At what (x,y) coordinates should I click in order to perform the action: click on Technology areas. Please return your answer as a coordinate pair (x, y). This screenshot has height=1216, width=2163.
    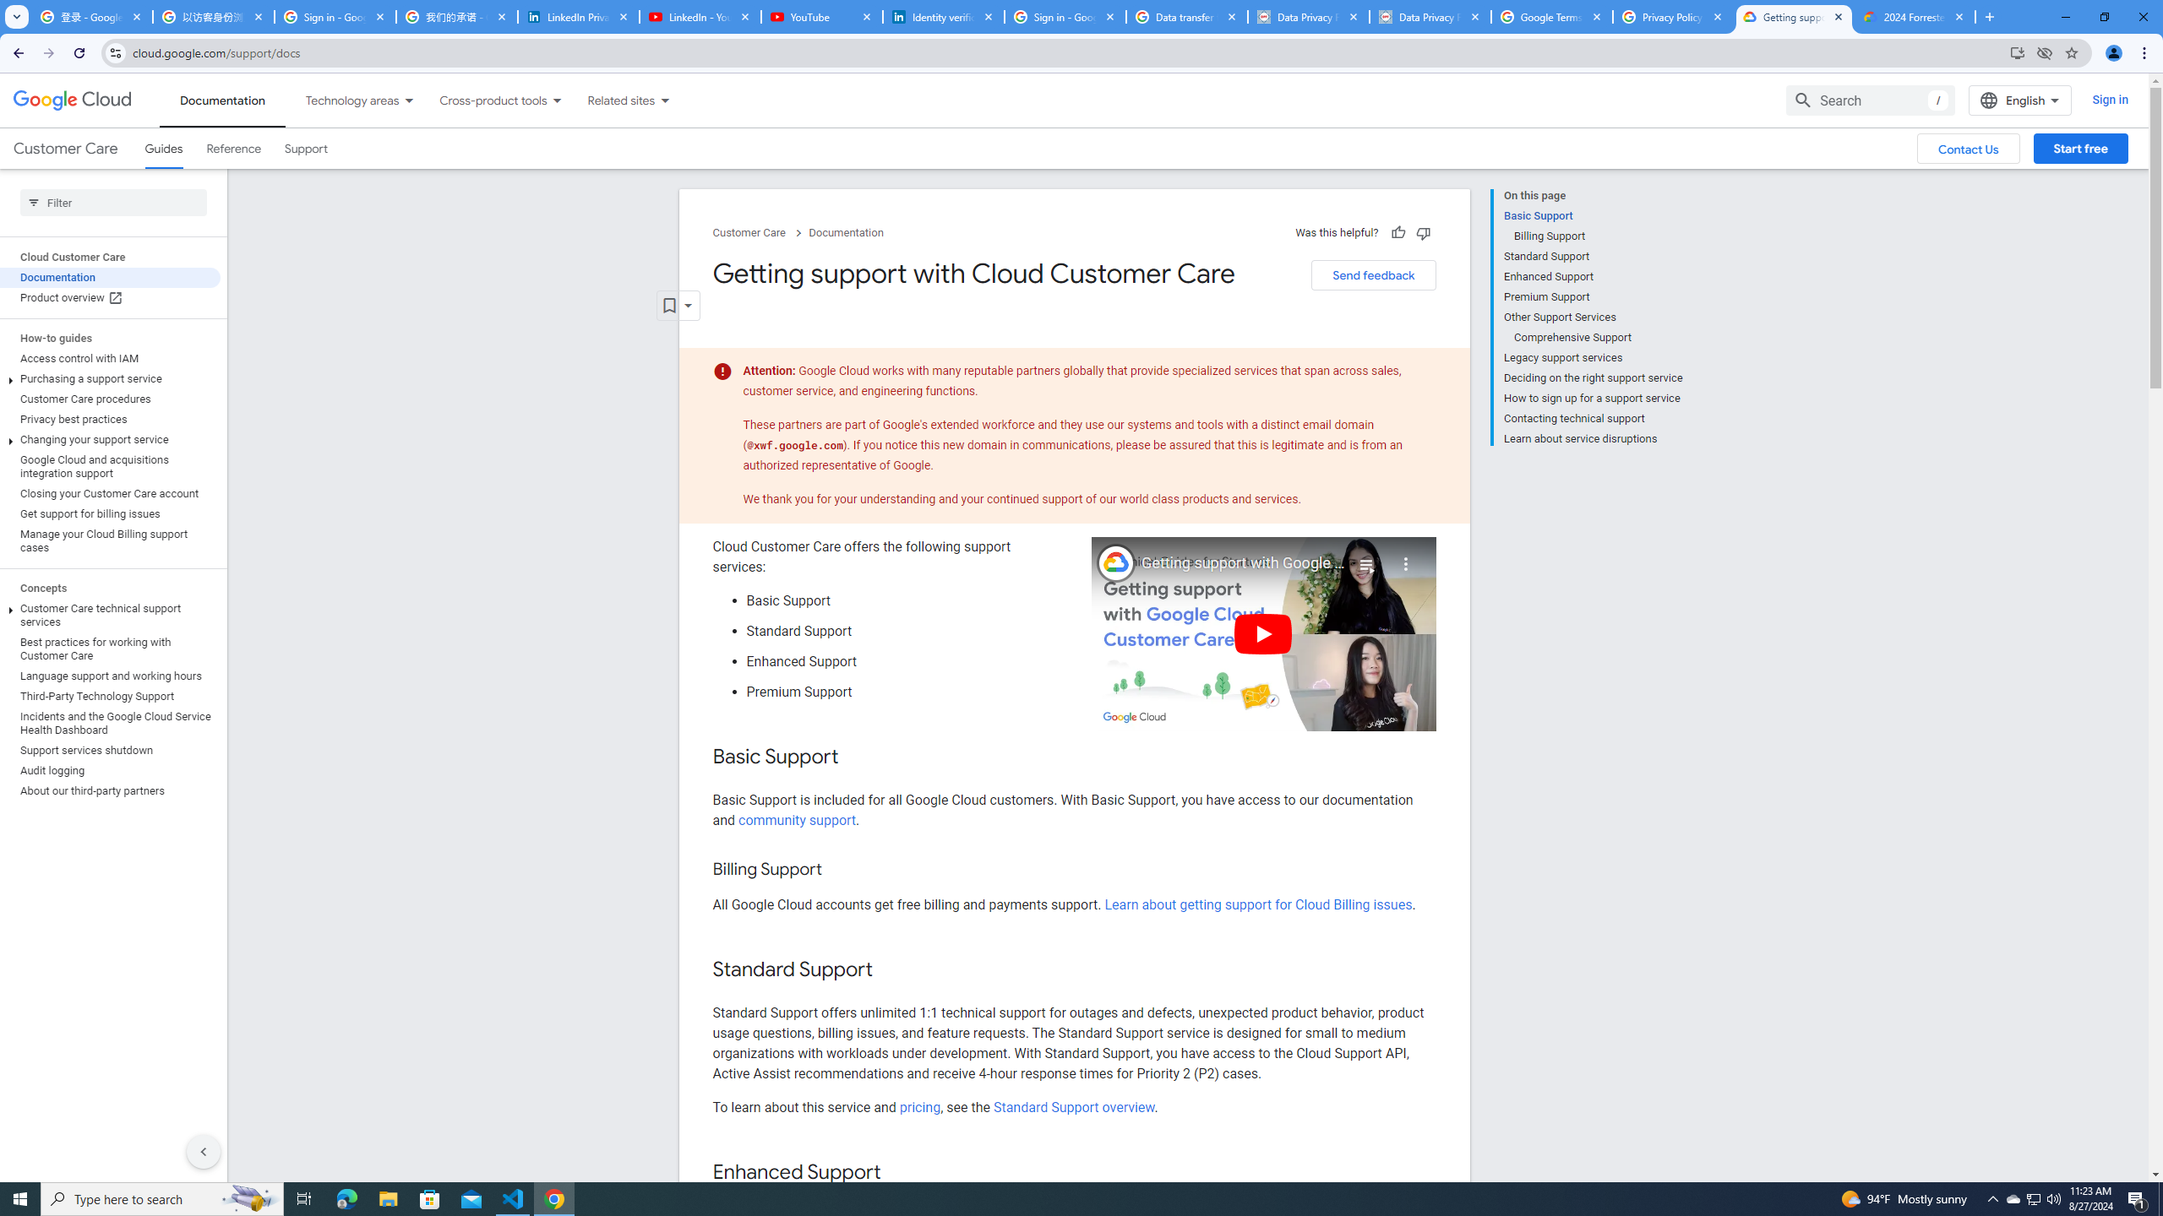
    Looking at the image, I should click on (342, 100).